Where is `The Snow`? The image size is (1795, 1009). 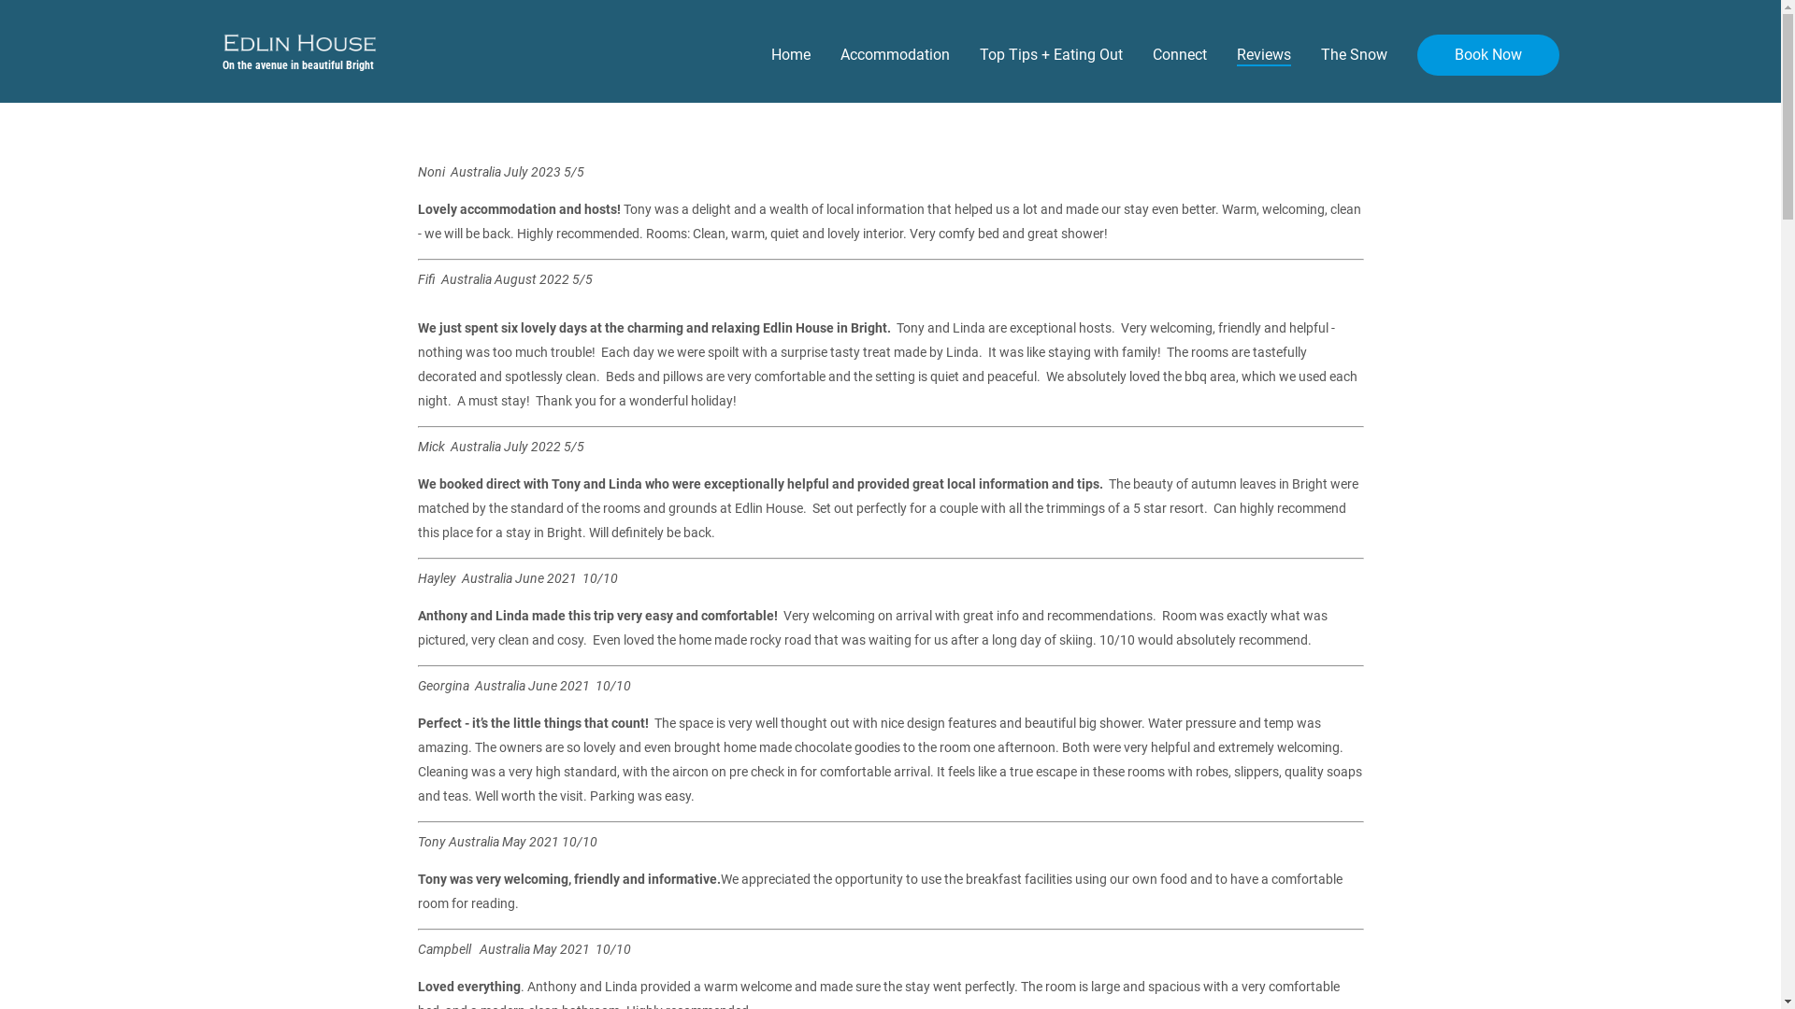 The Snow is located at coordinates (1354, 56).